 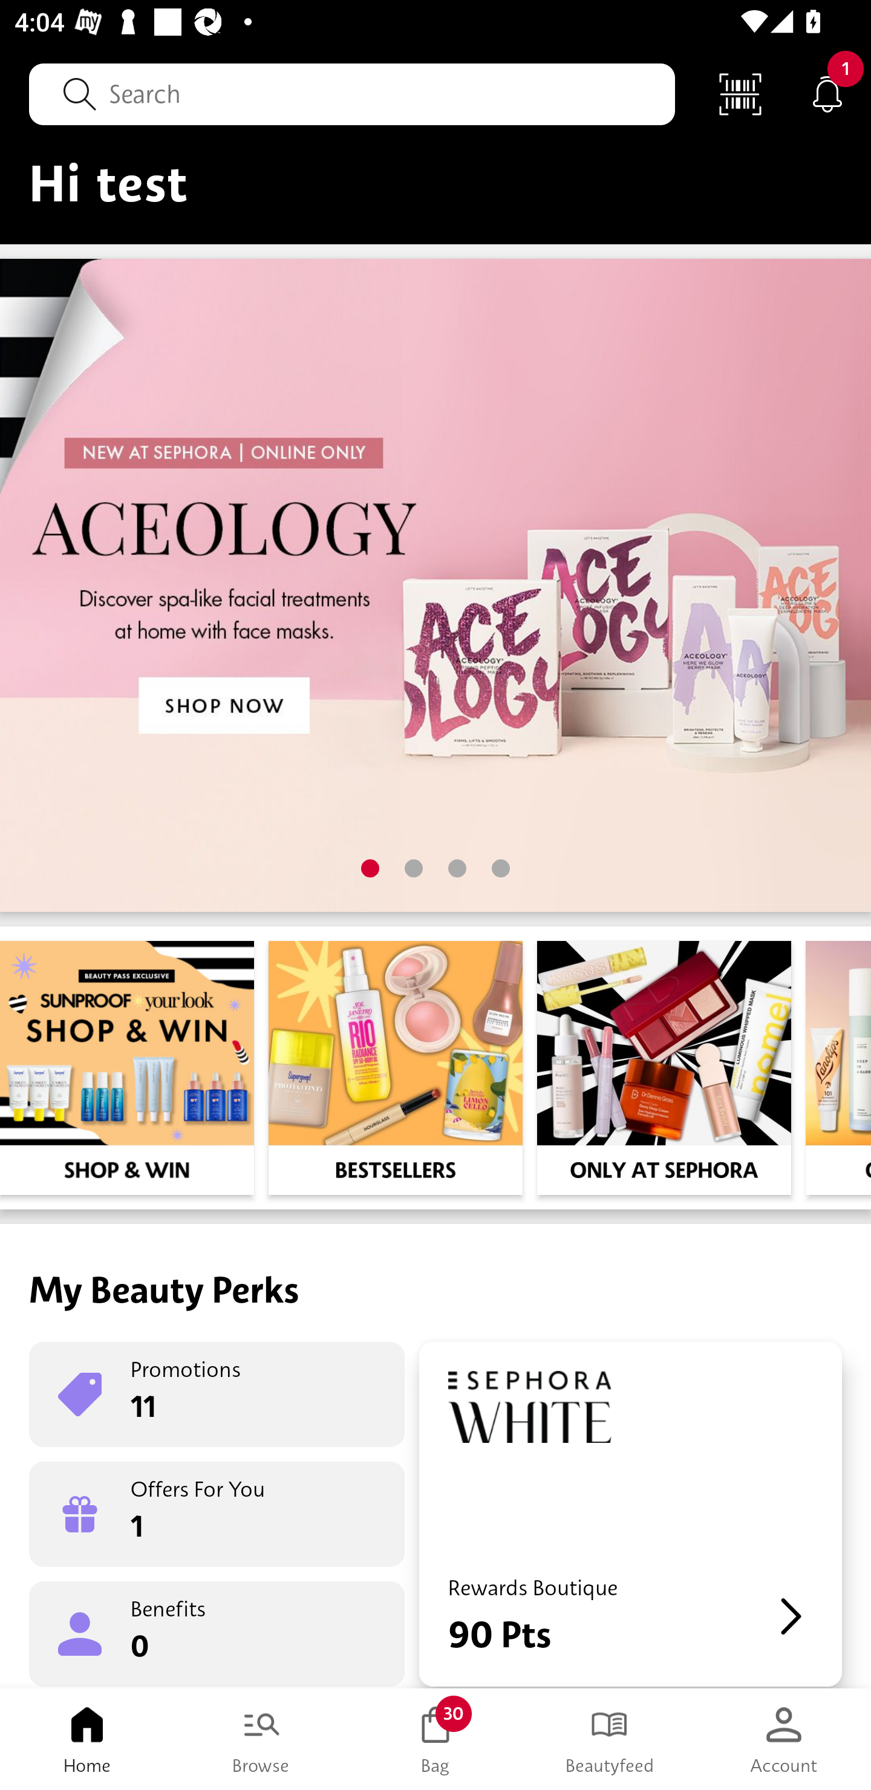 What do you see at coordinates (352, 94) in the screenshot?
I see `Search` at bounding box center [352, 94].